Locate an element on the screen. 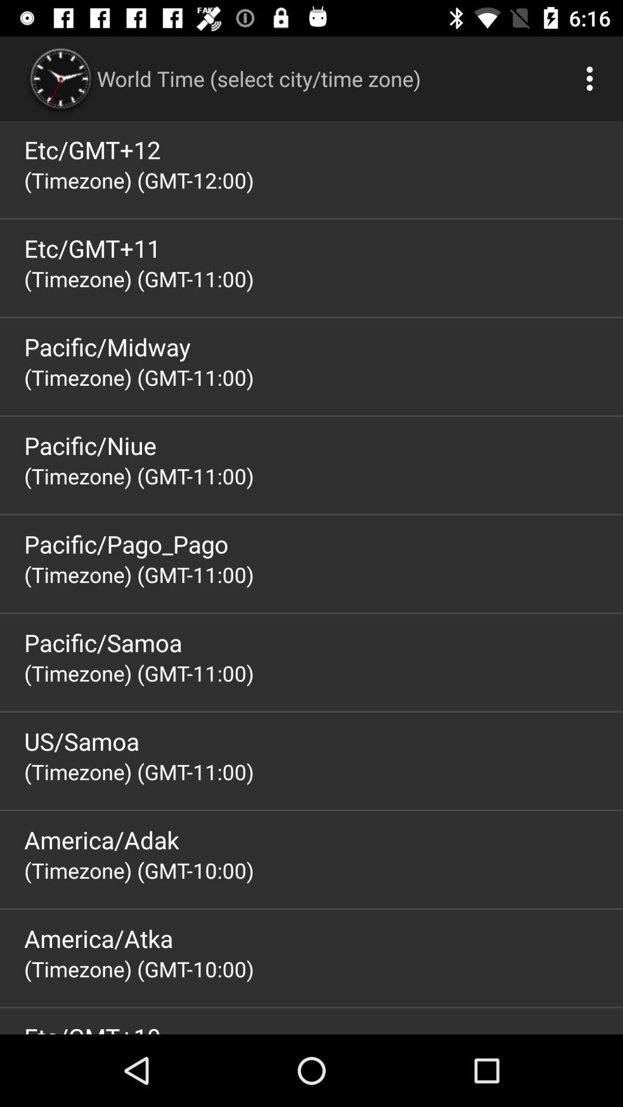  choose app above etc/gmt+12 is located at coordinates (593, 78).